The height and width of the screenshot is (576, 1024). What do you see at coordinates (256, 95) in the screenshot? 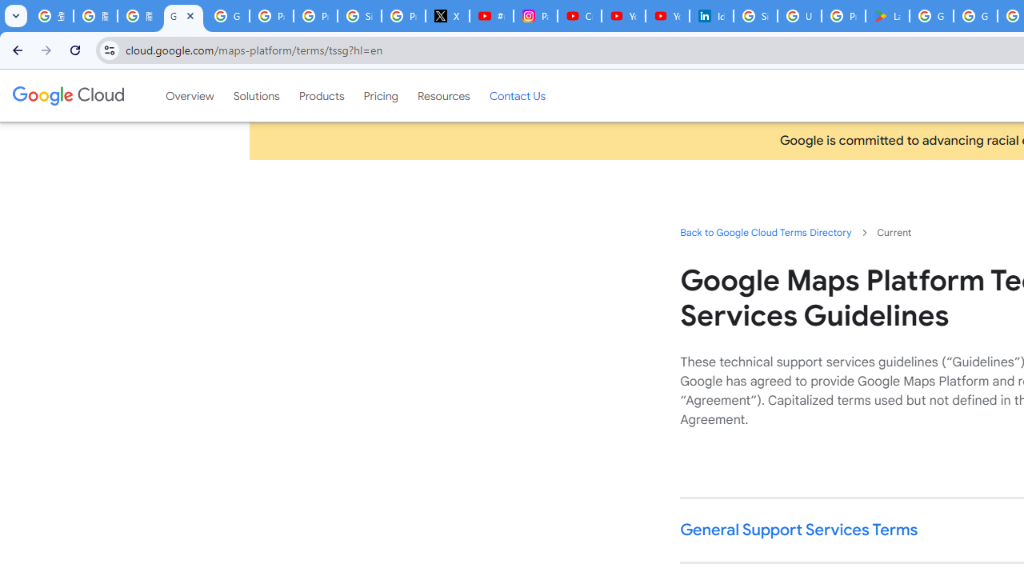
I see `Solutions` at bounding box center [256, 95].